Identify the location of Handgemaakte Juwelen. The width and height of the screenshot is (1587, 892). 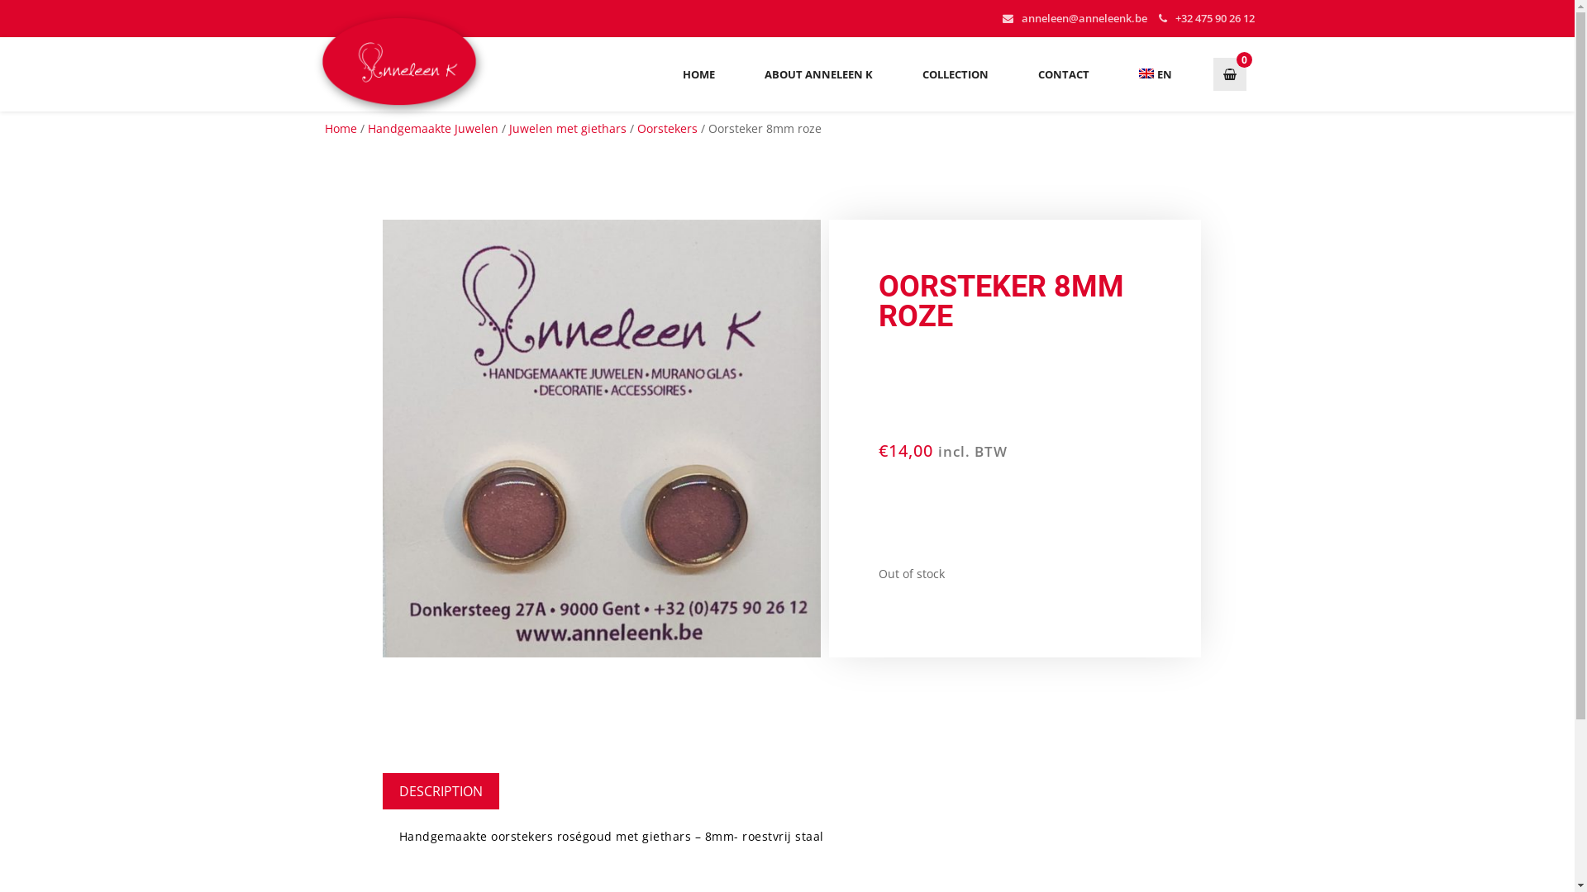
(432, 129).